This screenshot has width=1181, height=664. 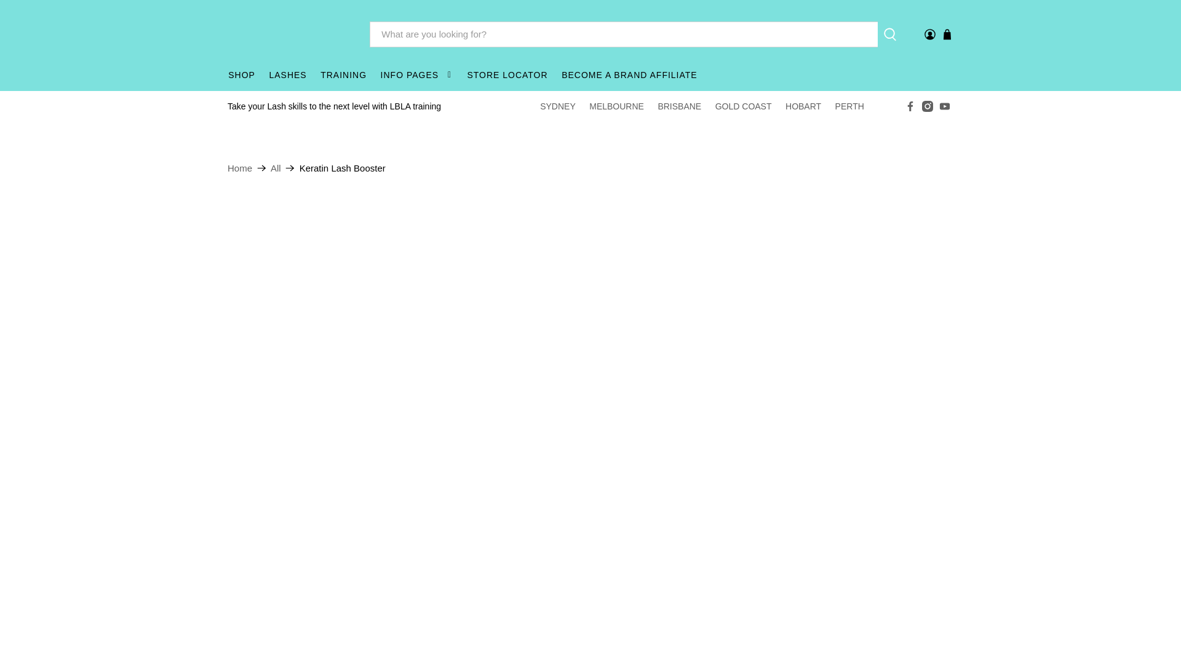 What do you see at coordinates (507, 75) in the screenshot?
I see `STORE LOCATOR` at bounding box center [507, 75].